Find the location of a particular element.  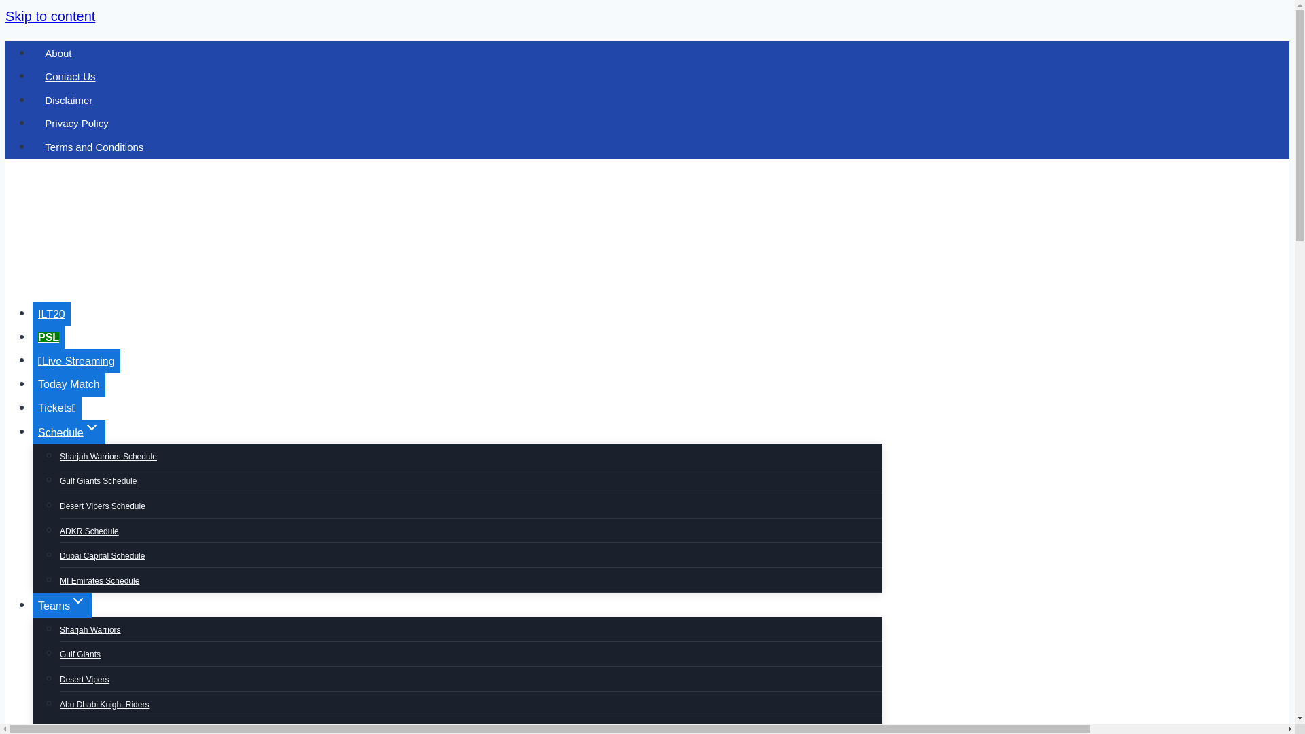

ADKR Schedule is located at coordinates (89, 531).